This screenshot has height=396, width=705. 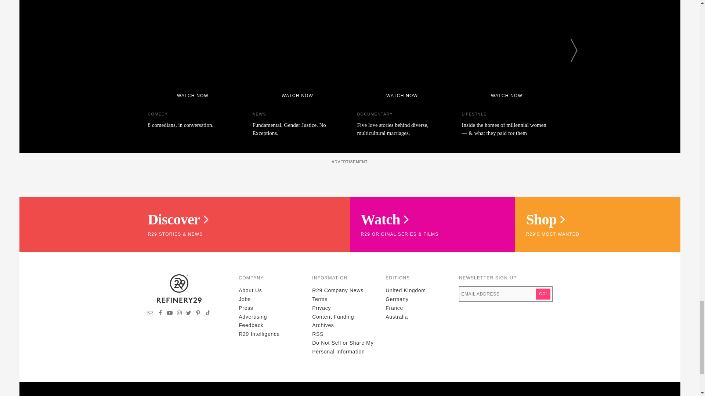 What do you see at coordinates (188, 314) in the screenshot?
I see `Visit Refinery29 on Twitter` at bounding box center [188, 314].